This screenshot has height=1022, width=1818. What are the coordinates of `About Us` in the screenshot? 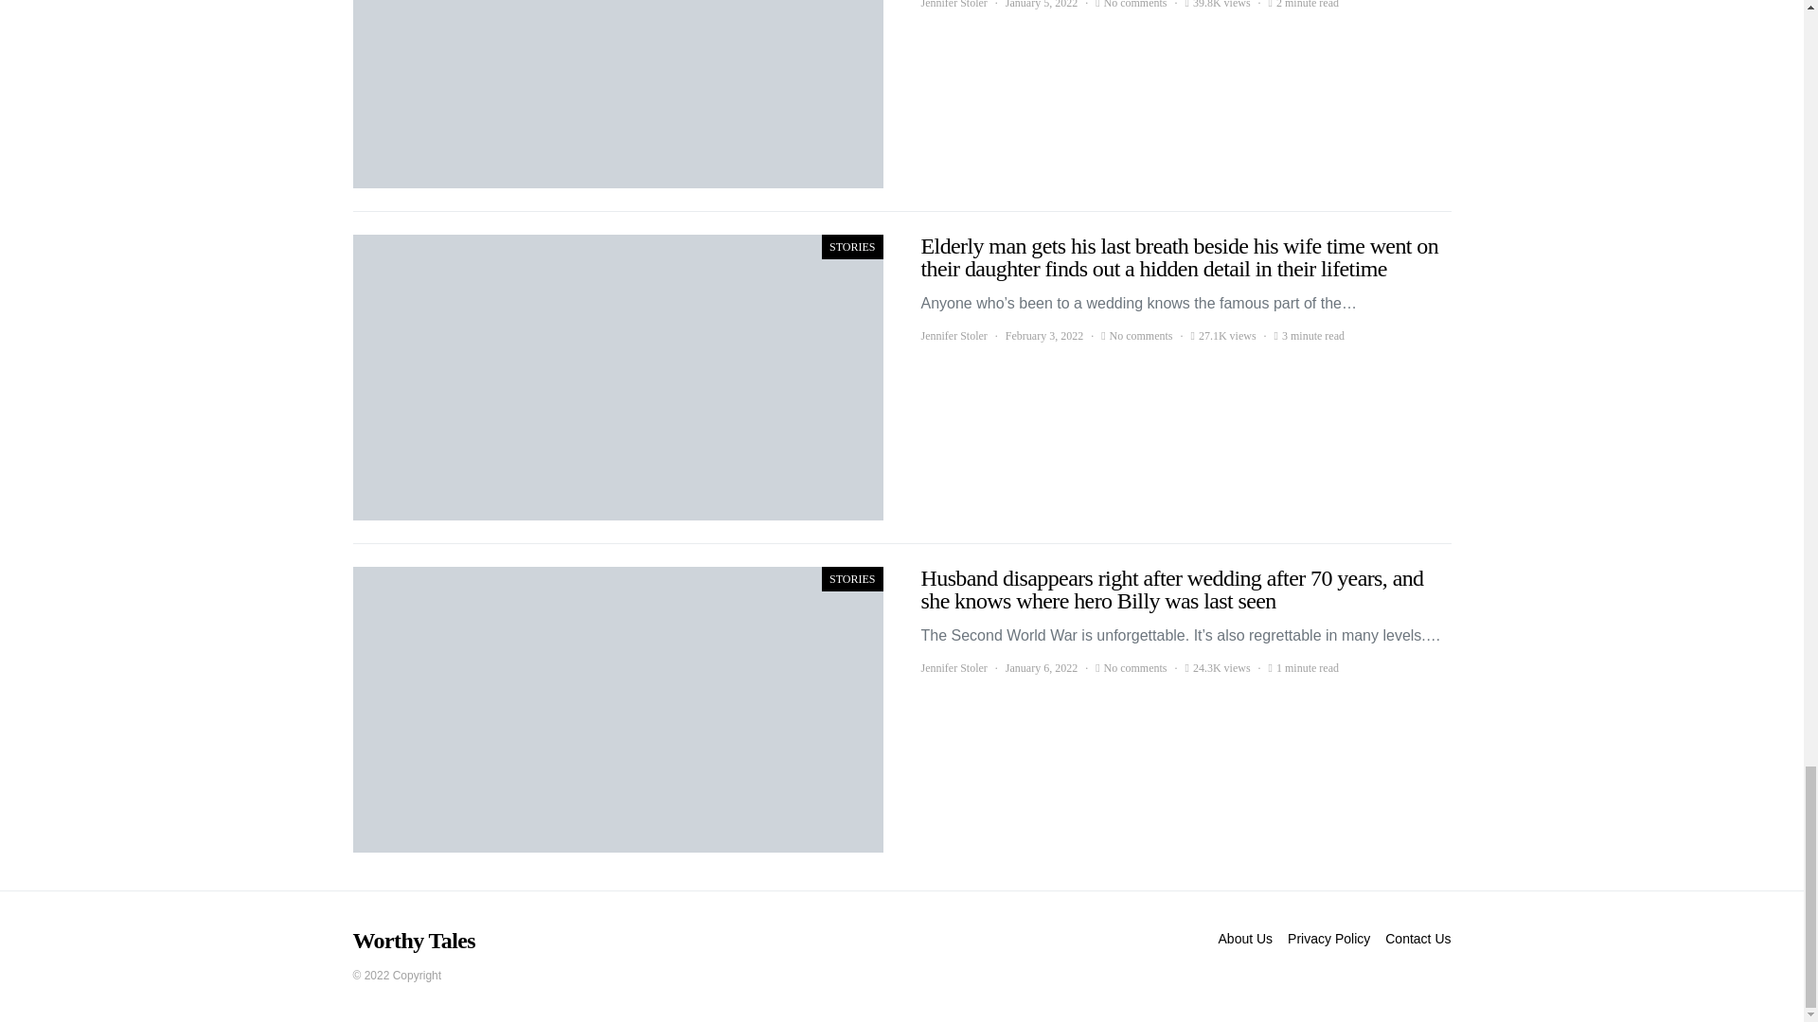 It's located at (1246, 939).